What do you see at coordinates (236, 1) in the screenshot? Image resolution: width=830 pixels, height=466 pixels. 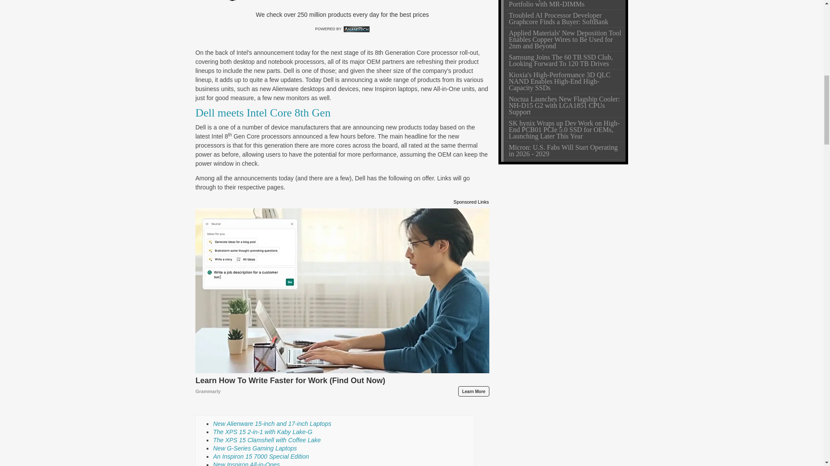 I see `Intel Core i7-8700K Desktop...` at bounding box center [236, 1].